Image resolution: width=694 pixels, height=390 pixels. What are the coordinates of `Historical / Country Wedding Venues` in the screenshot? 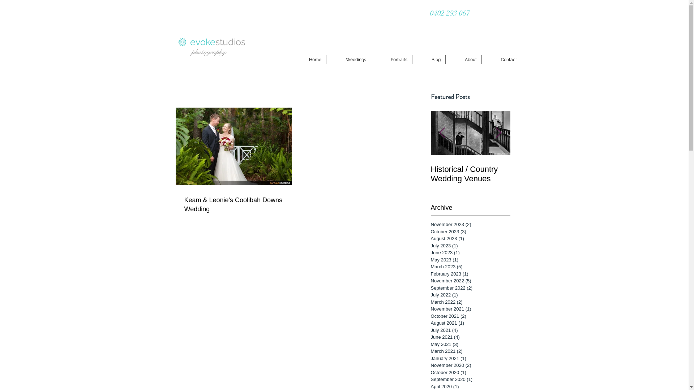 It's located at (550, 174).